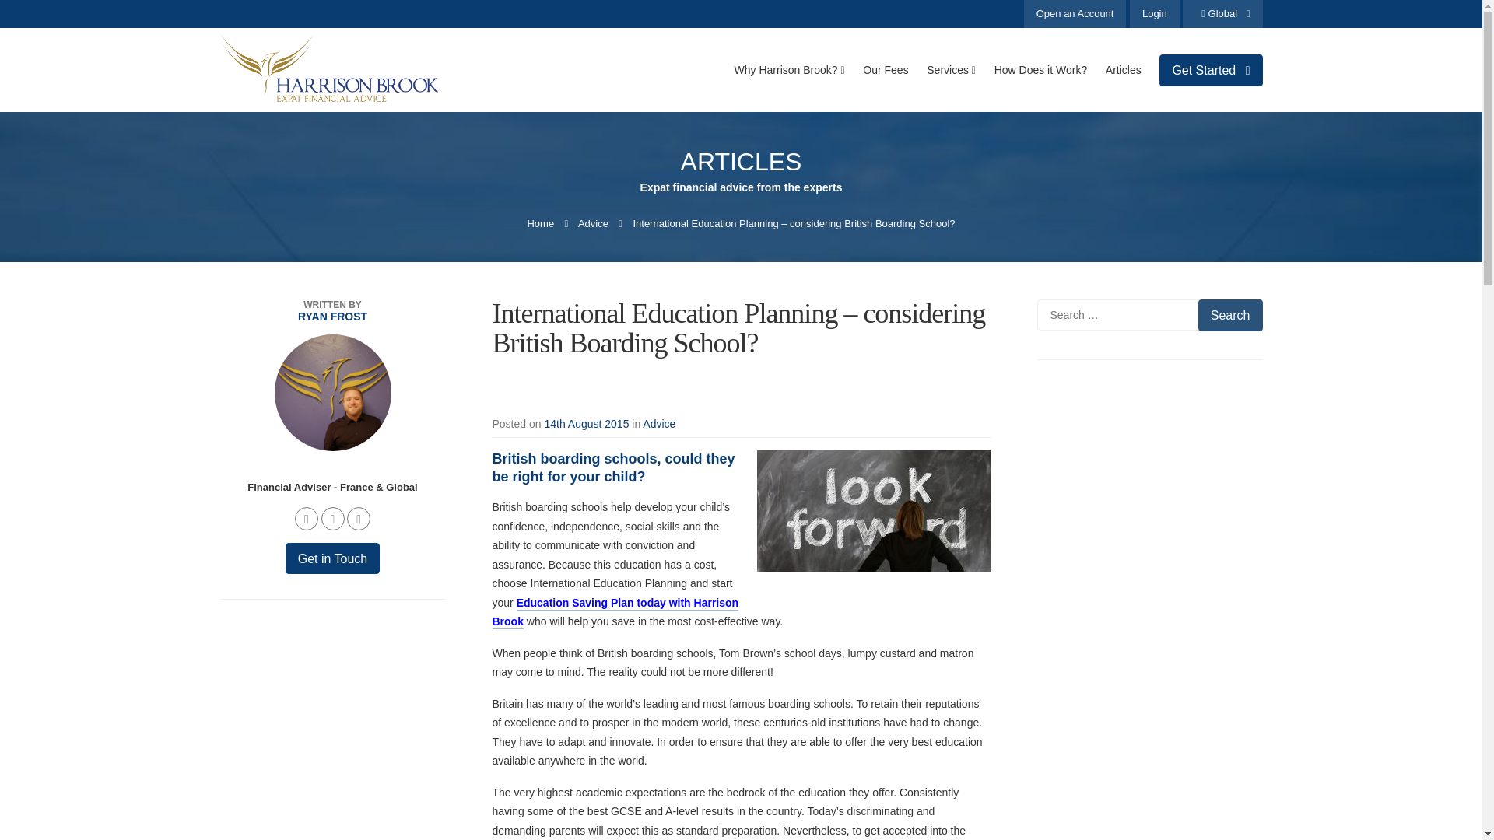 The image size is (1494, 840). Describe the element at coordinates (1075, 14) in the screenshot. I see `Open a savings and investment account with Harrison Brook` at that location.